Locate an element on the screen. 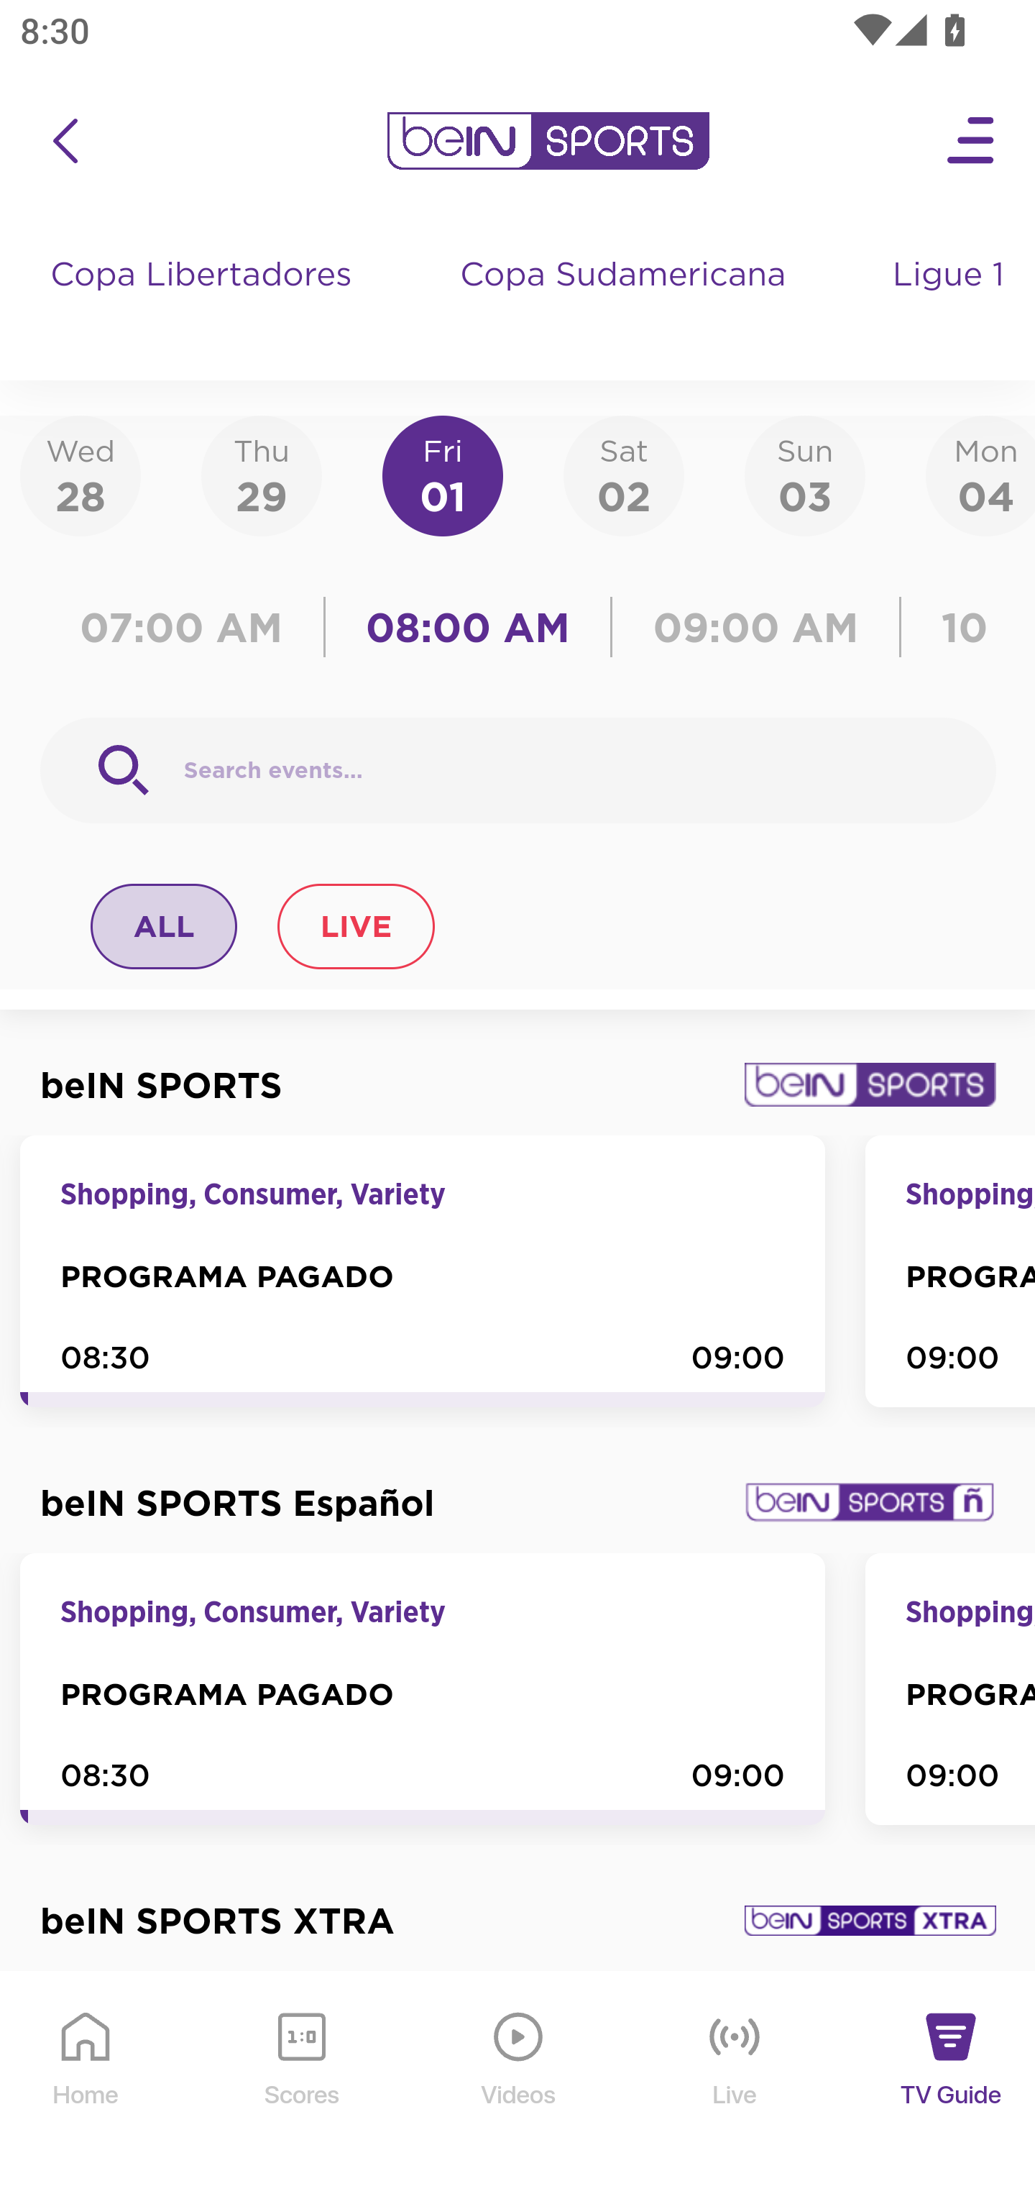 The height and width of the screenshot is (2186, 1035). Copa Libertadores is located at coordinates (204, 302).